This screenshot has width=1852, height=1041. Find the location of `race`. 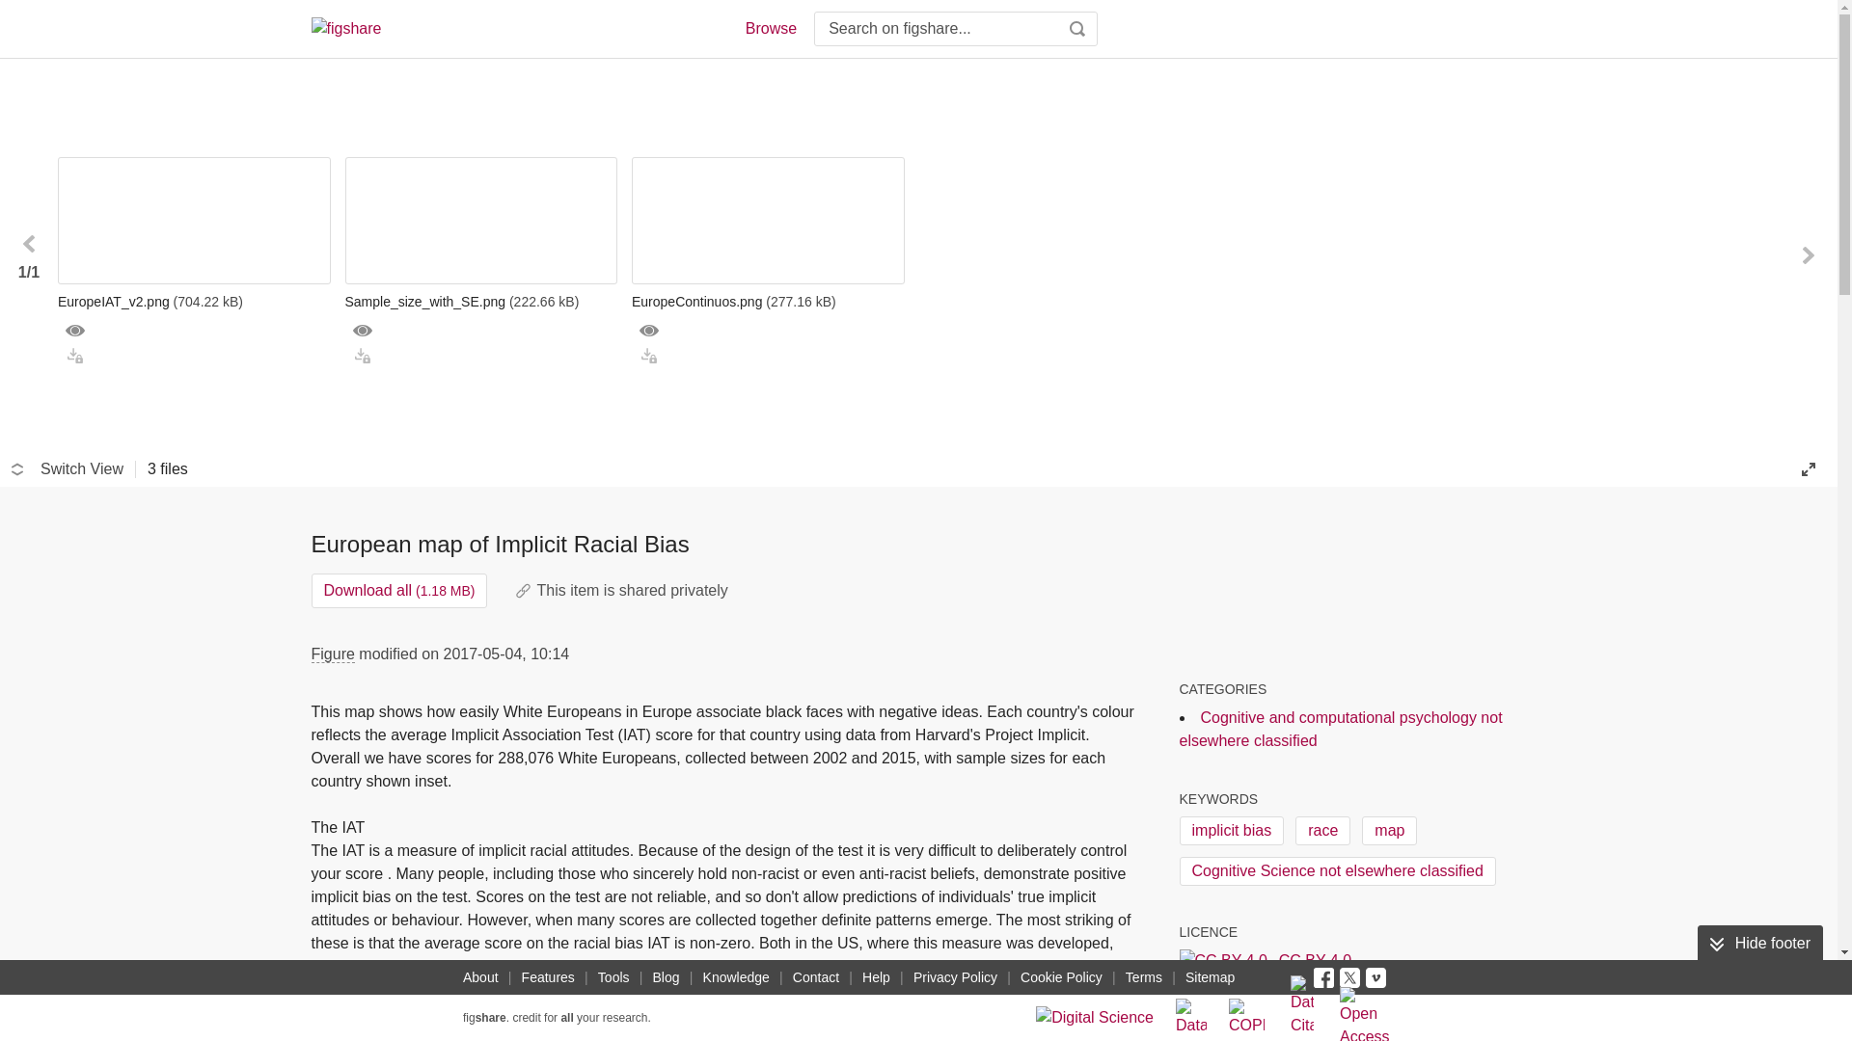

race is located at coordinates (1321, 830).